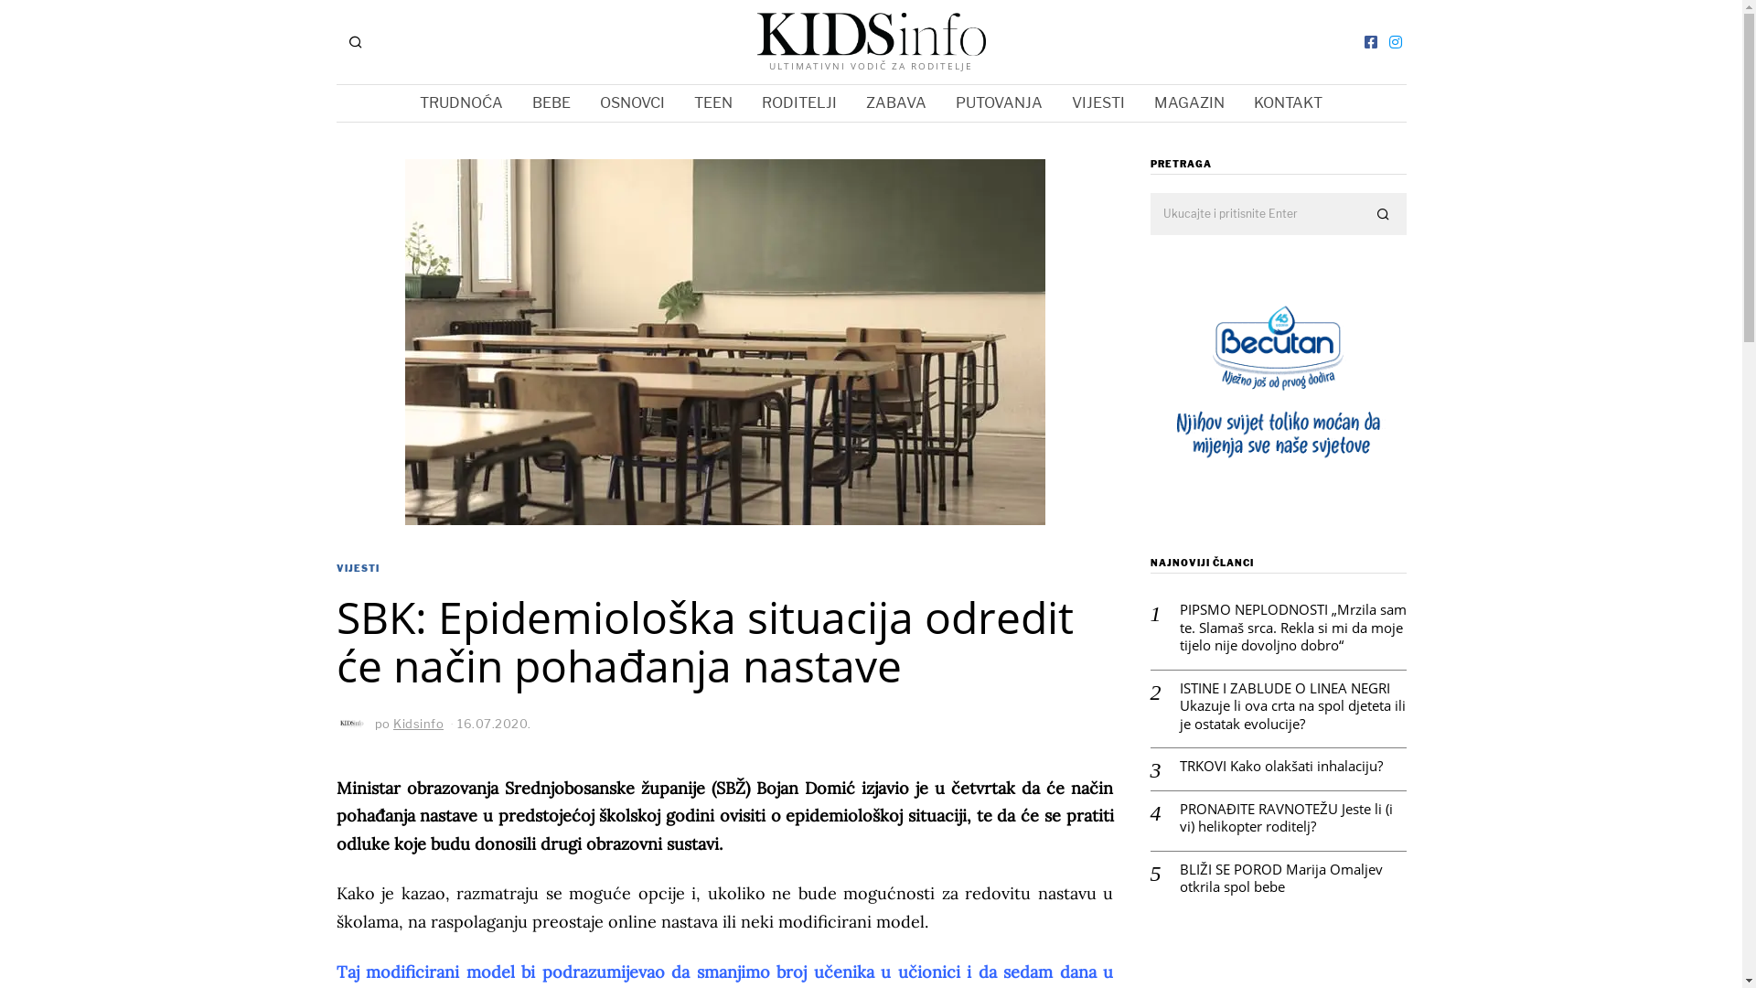  I want to click on Go, so click(1385, 215).